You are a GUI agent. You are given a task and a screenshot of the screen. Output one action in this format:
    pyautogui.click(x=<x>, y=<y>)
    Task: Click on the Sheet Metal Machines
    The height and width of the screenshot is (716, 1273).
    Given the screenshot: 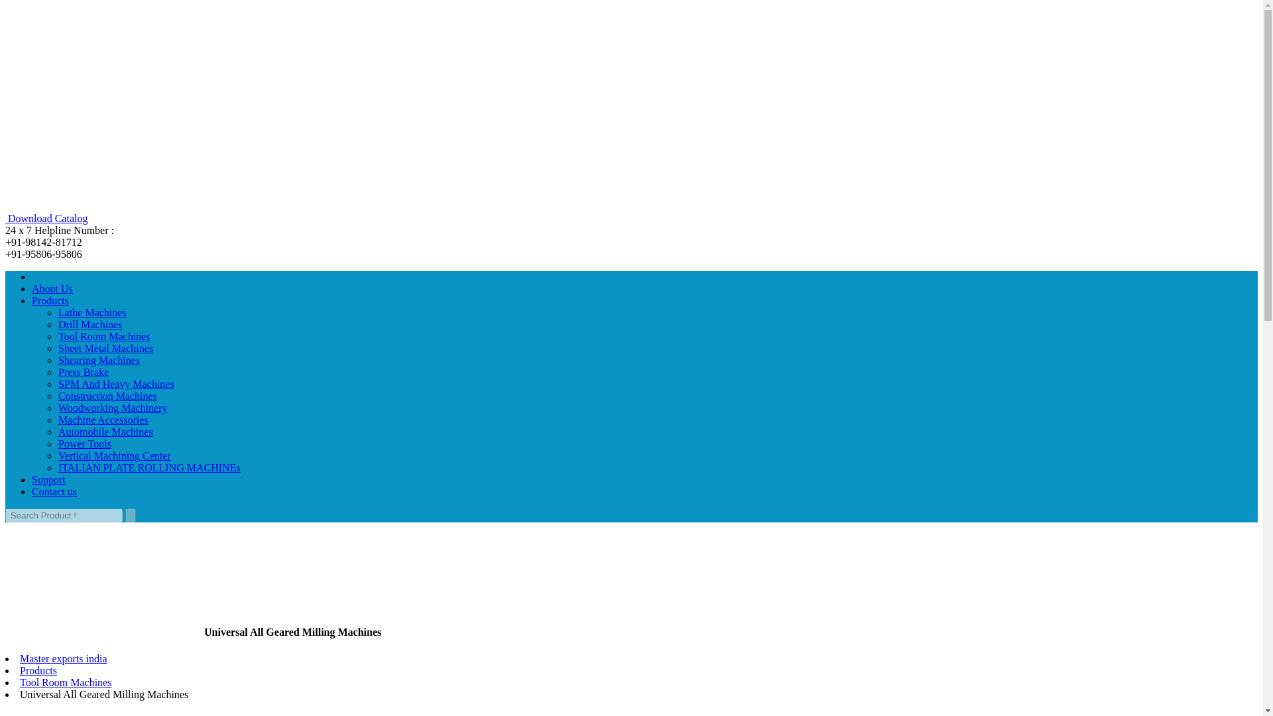 What is the action you would take?
    pyautogui.click(x=105, y=348)
    